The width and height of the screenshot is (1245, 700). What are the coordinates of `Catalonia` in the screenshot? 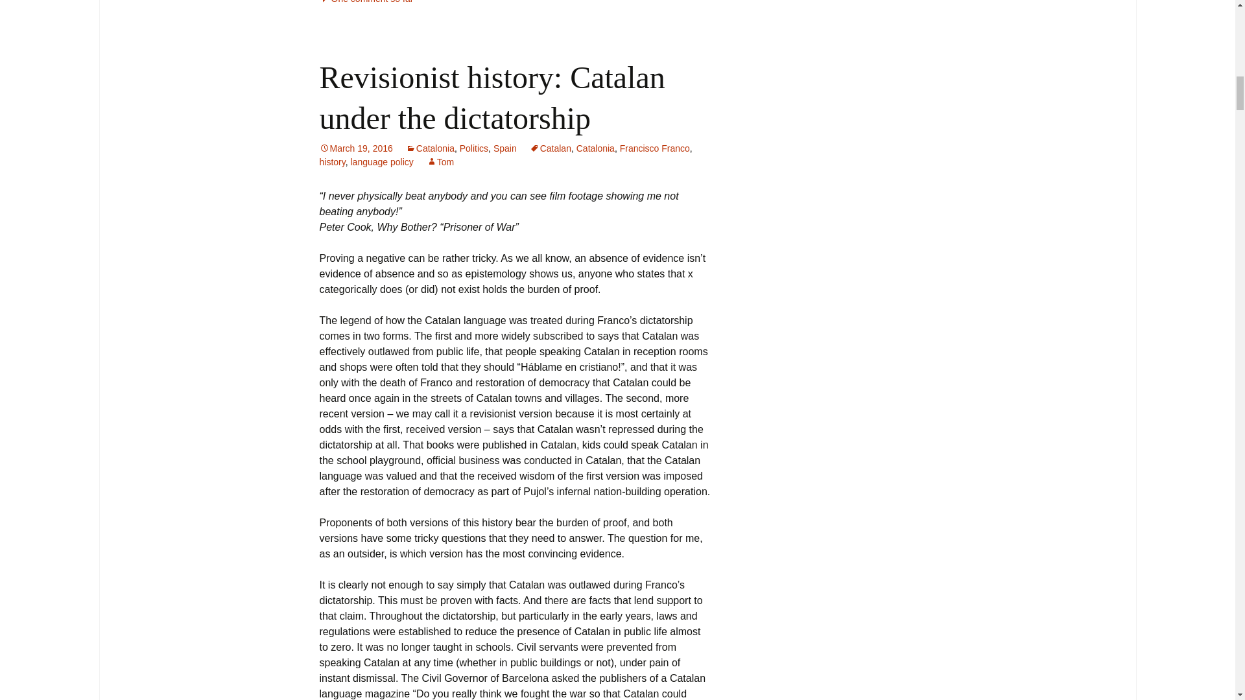 It's located at (429, 148).